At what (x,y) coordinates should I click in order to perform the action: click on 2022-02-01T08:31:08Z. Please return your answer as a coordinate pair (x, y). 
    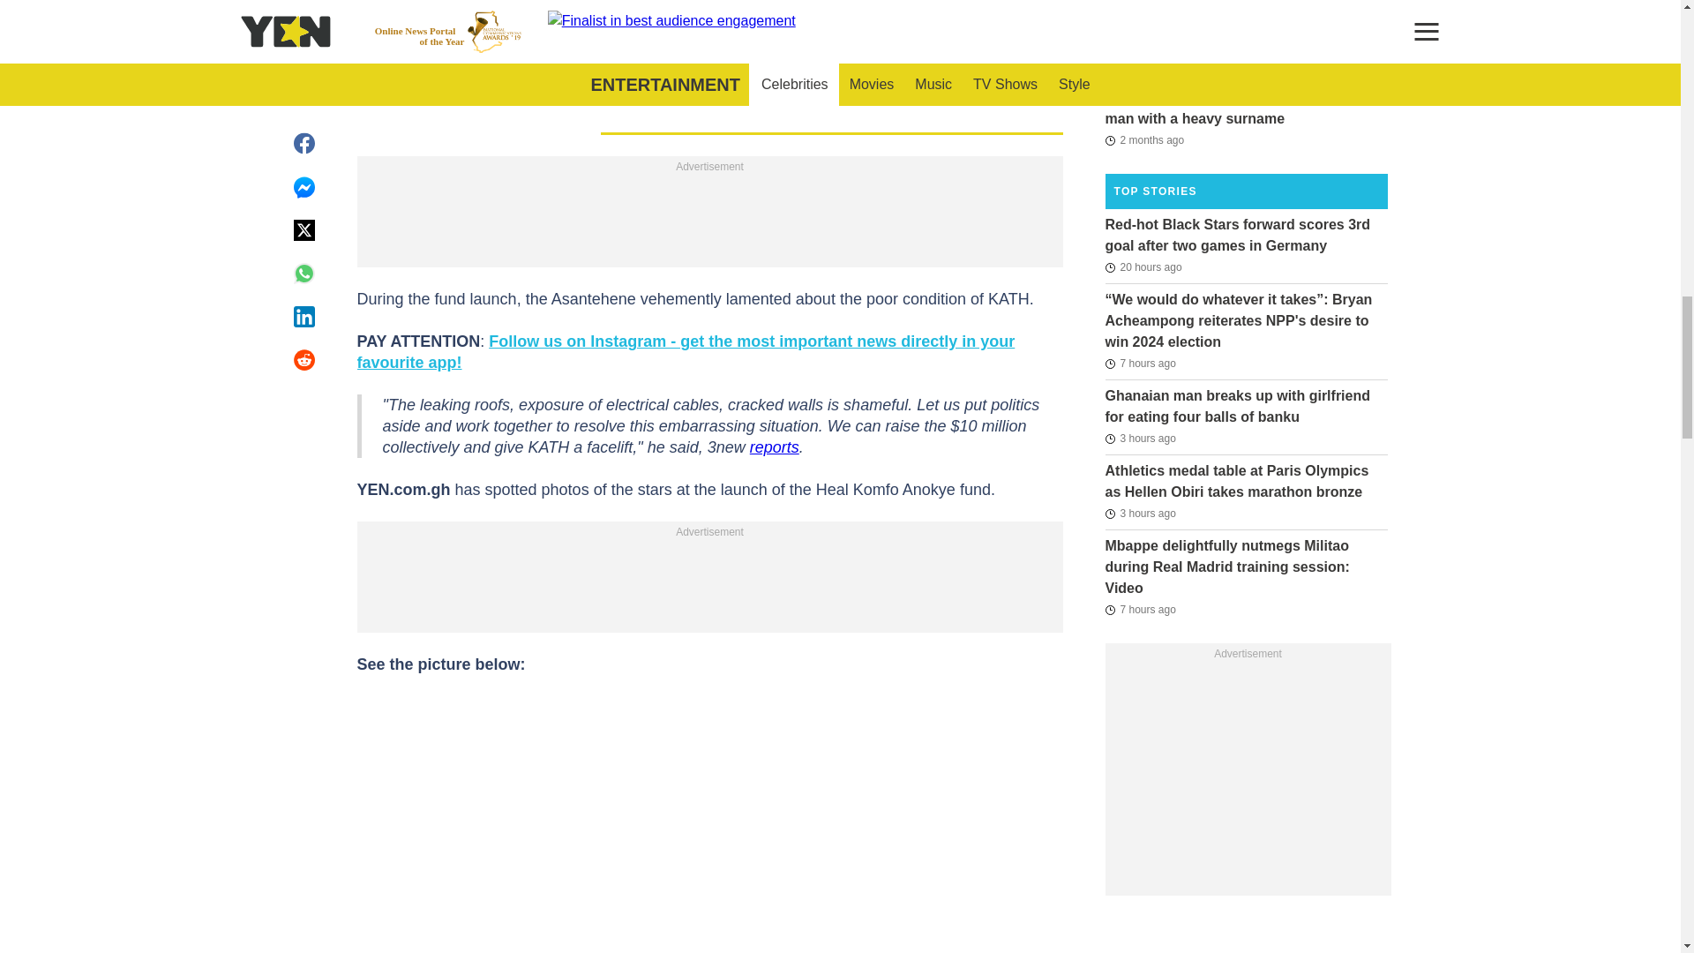
    Looking at the image, I should click on (1140, 43).